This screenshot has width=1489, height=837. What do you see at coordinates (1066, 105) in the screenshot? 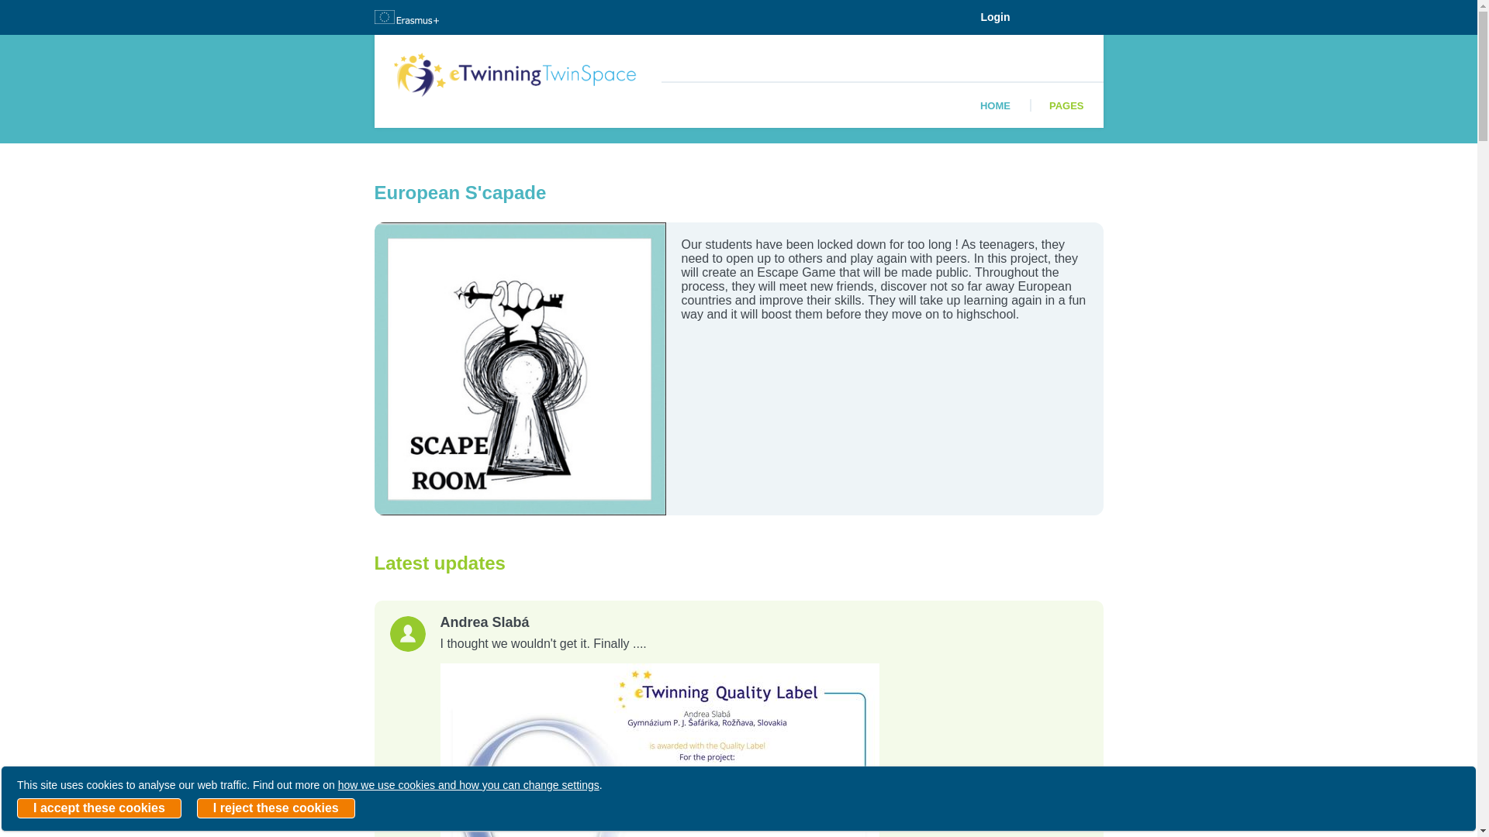
I see `PAGES` at bounding box center [1066, 105].